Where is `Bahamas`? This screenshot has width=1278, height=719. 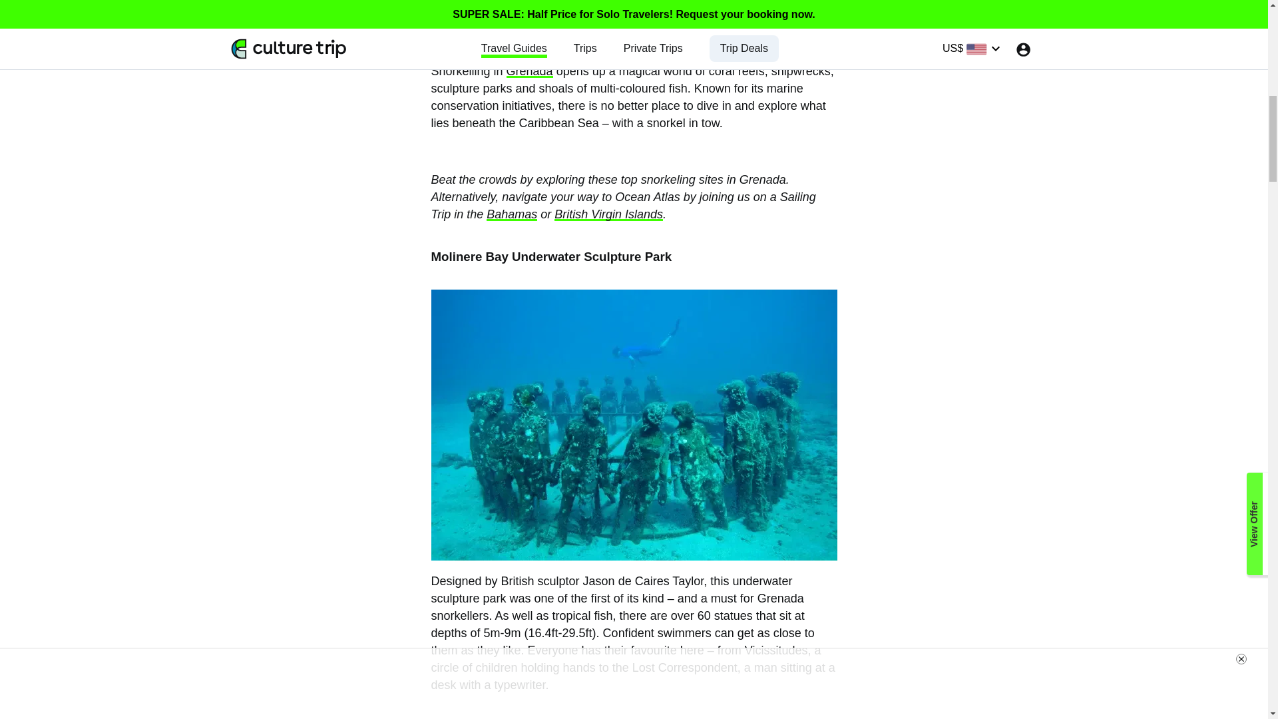
Bahamas is located at coordinates (511, 214).